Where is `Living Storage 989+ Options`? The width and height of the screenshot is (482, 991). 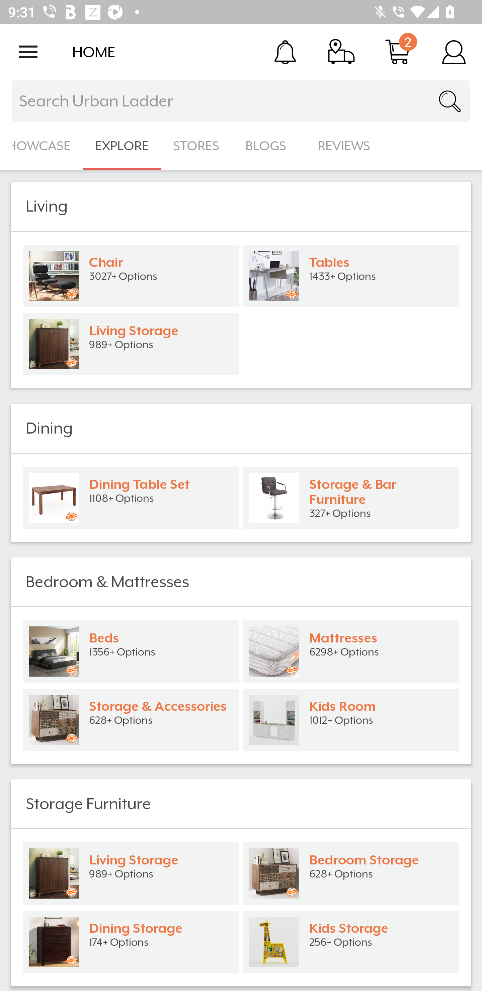
Living Storage 989+ Options is located at coordinates (131, 344).